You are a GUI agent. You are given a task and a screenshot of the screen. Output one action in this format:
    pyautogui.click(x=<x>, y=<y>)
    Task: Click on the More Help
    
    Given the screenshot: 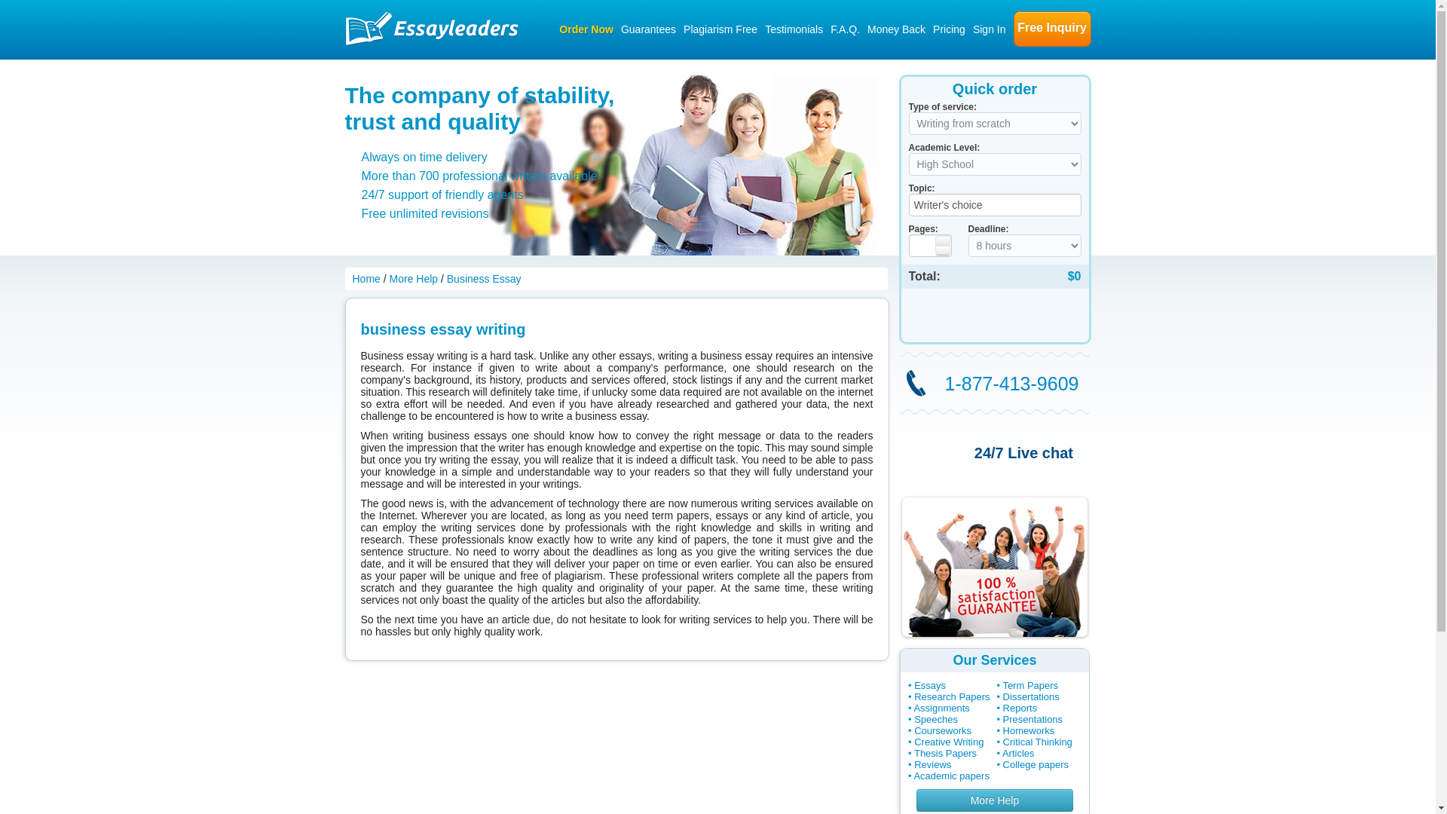 What is the action you would take?
    pyautogui.click(x=993, y=800)
    